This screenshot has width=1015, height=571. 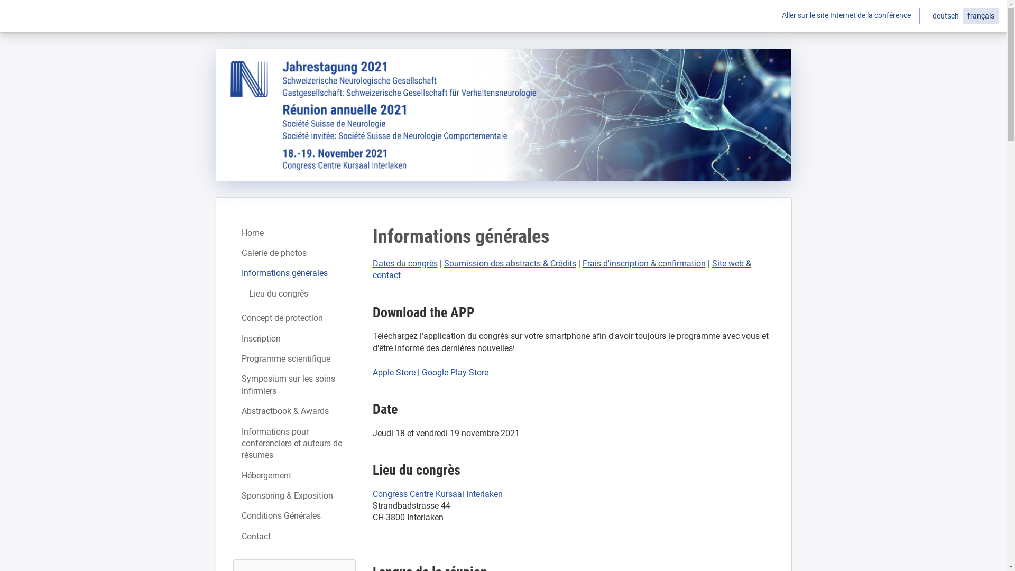 I want to click on Concept de protection, so click(x=294, y=318).